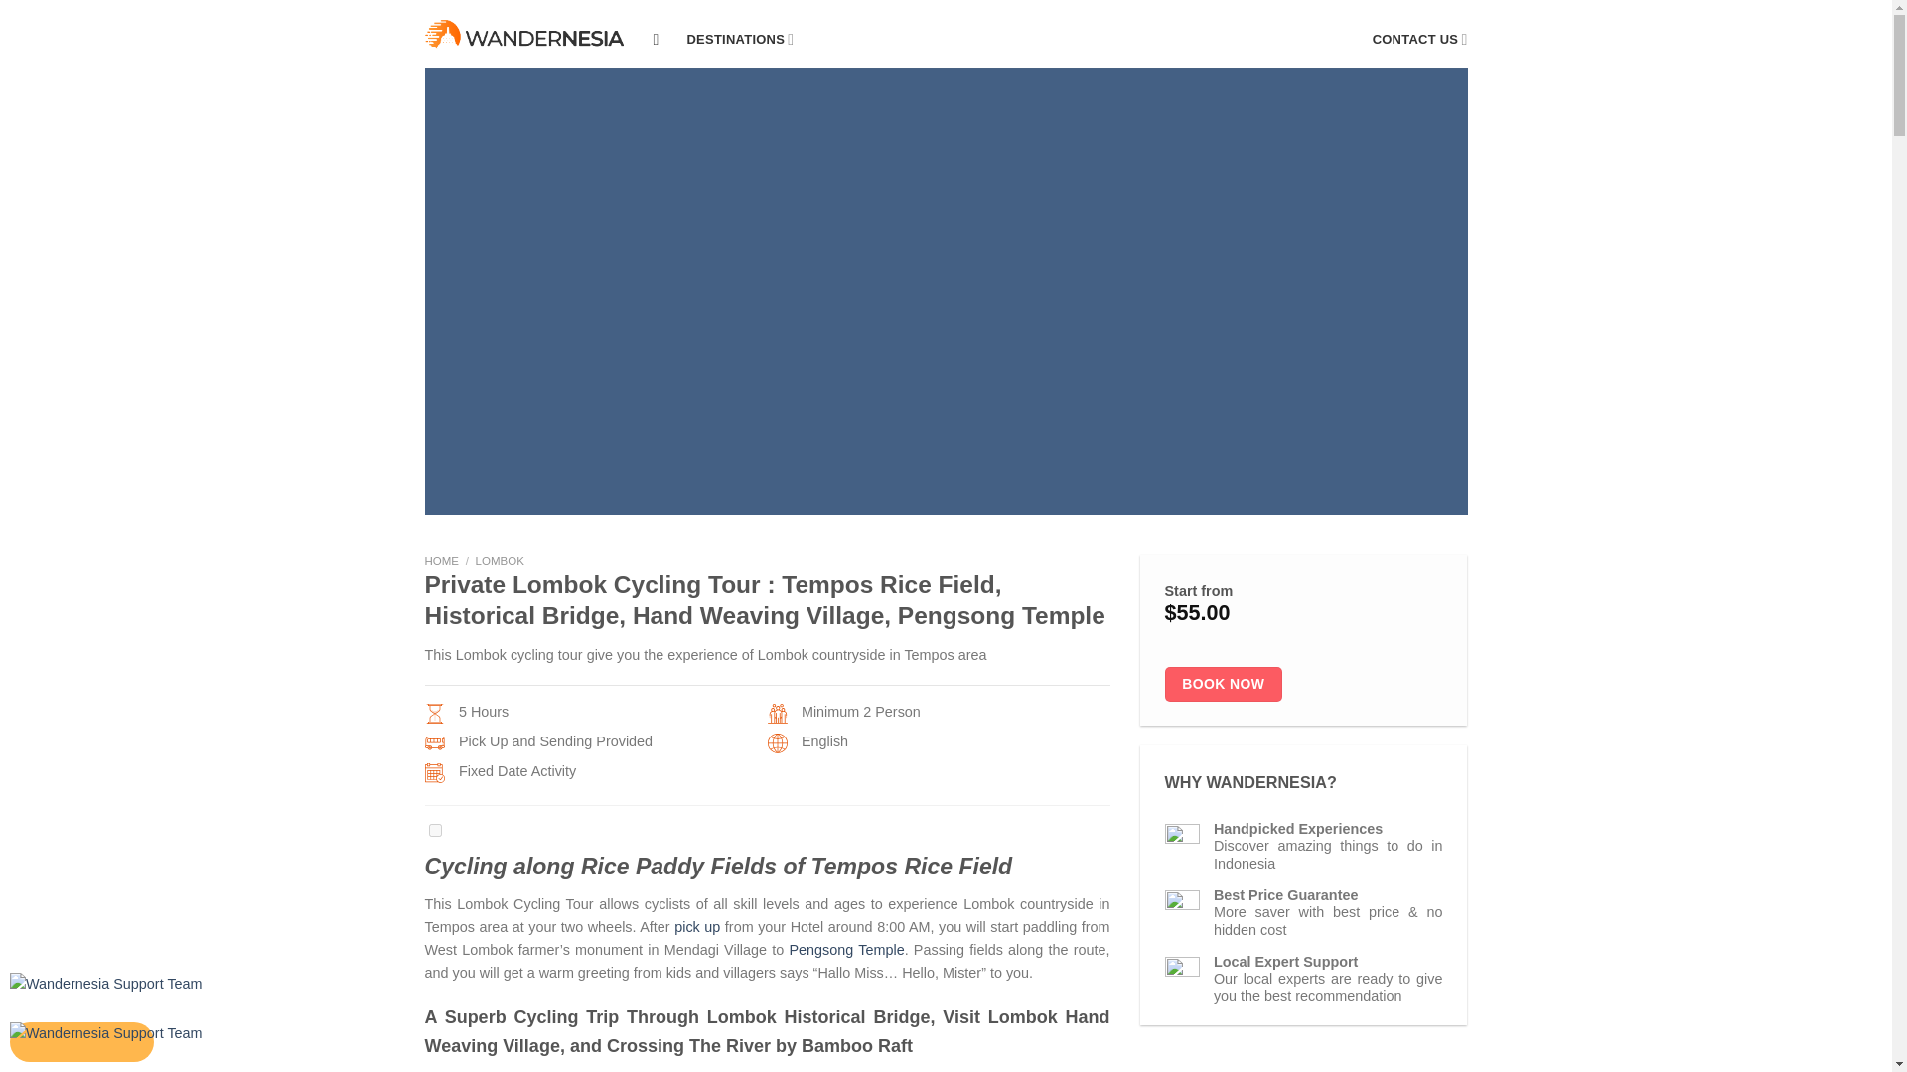  What do you see at coordinates (741, 40) in the screenshot?
I see `DESTINATIONS` at bounding box center [741, 40].